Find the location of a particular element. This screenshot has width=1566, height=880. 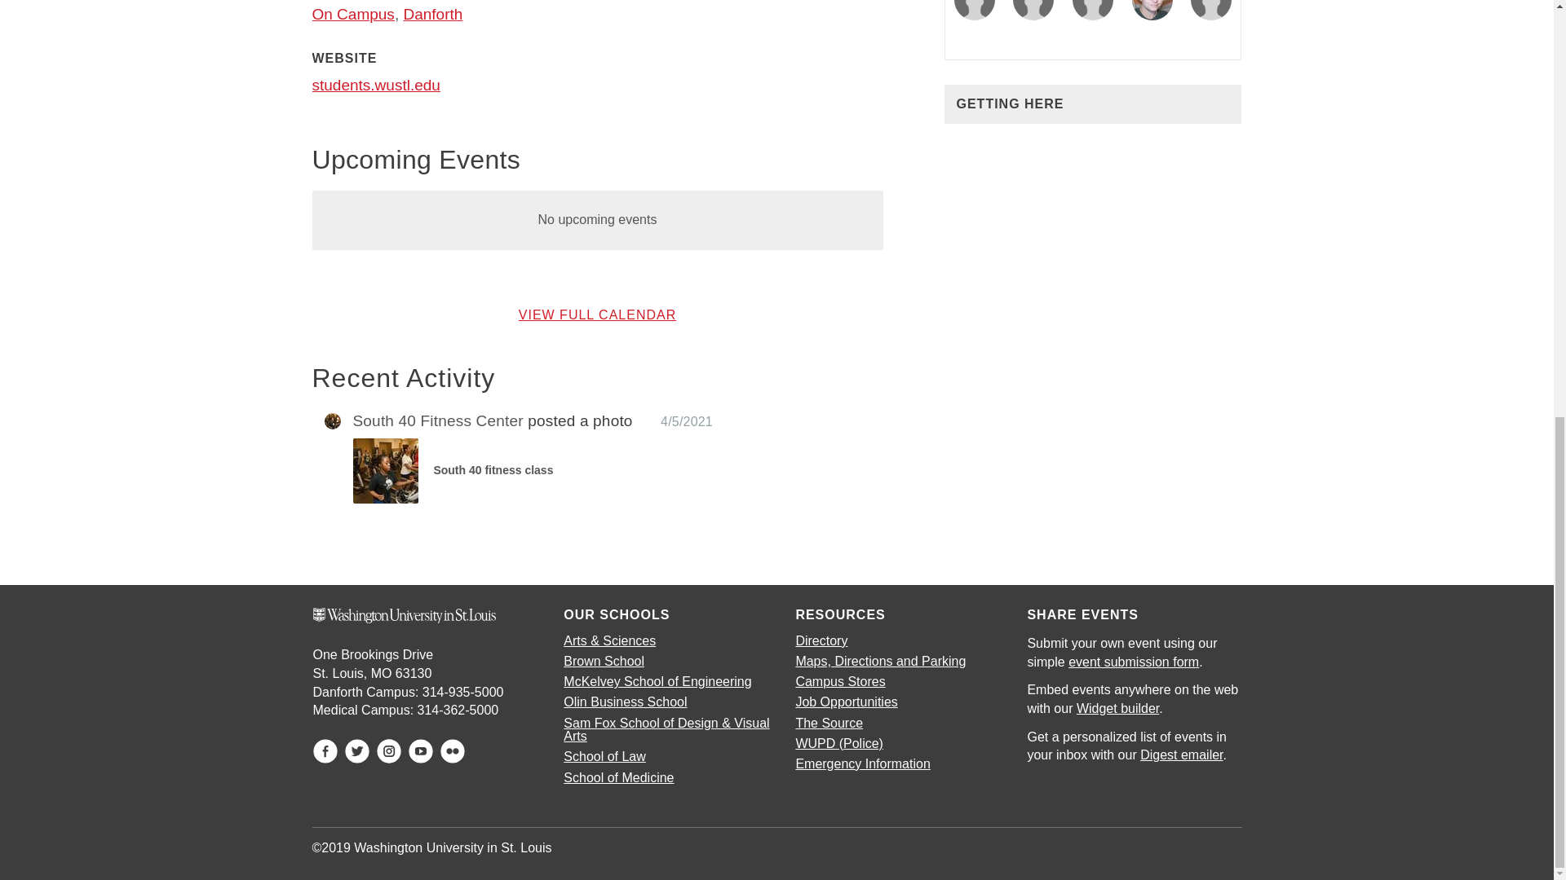

Flickr is located at coordinates (452, 751).